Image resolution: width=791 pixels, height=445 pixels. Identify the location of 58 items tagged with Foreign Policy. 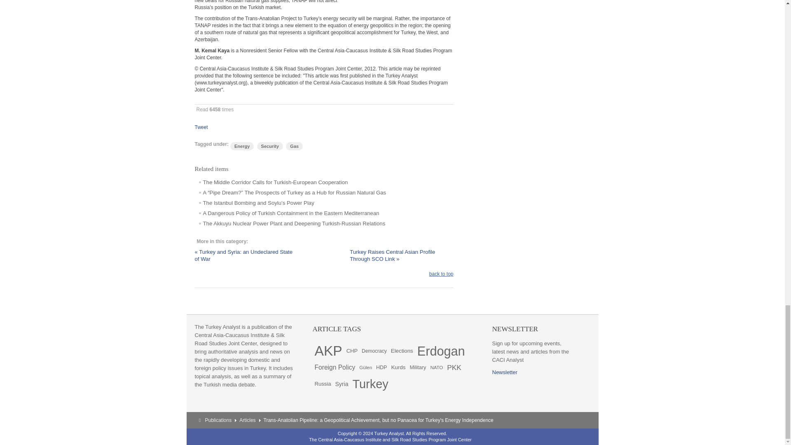
(335, 367).